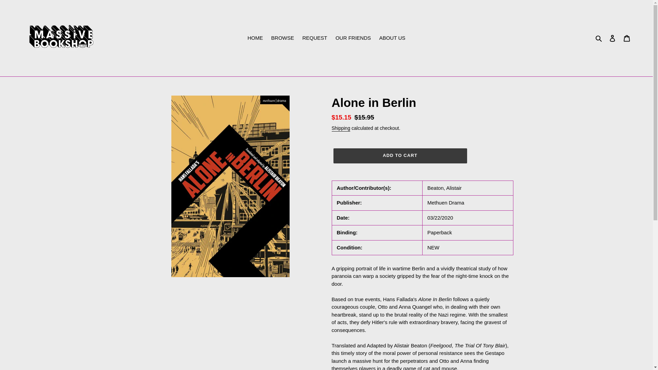 The image size is (658, 370). Describe the element at coordinates (341, 128) in the screenshot. I see `Shipping` at that location.